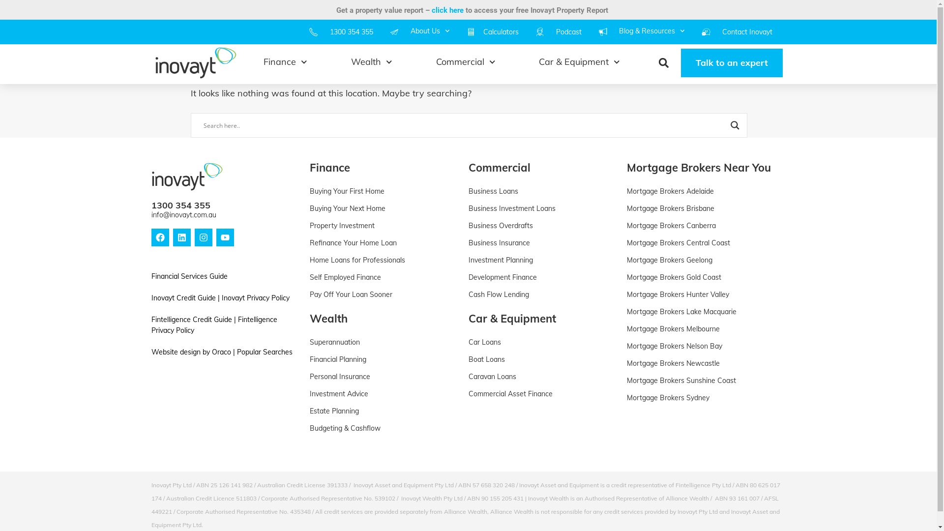  I want to click on Business Loans, so click(543, 192).